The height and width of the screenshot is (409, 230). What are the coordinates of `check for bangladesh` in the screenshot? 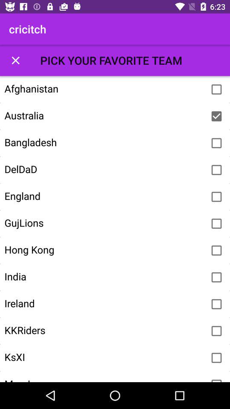 It's located at (216, 143).